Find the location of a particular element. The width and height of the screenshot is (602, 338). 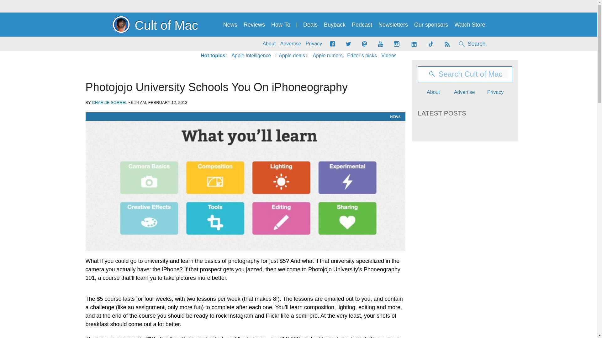

Apple rumors is located at coordinates (328, 56).